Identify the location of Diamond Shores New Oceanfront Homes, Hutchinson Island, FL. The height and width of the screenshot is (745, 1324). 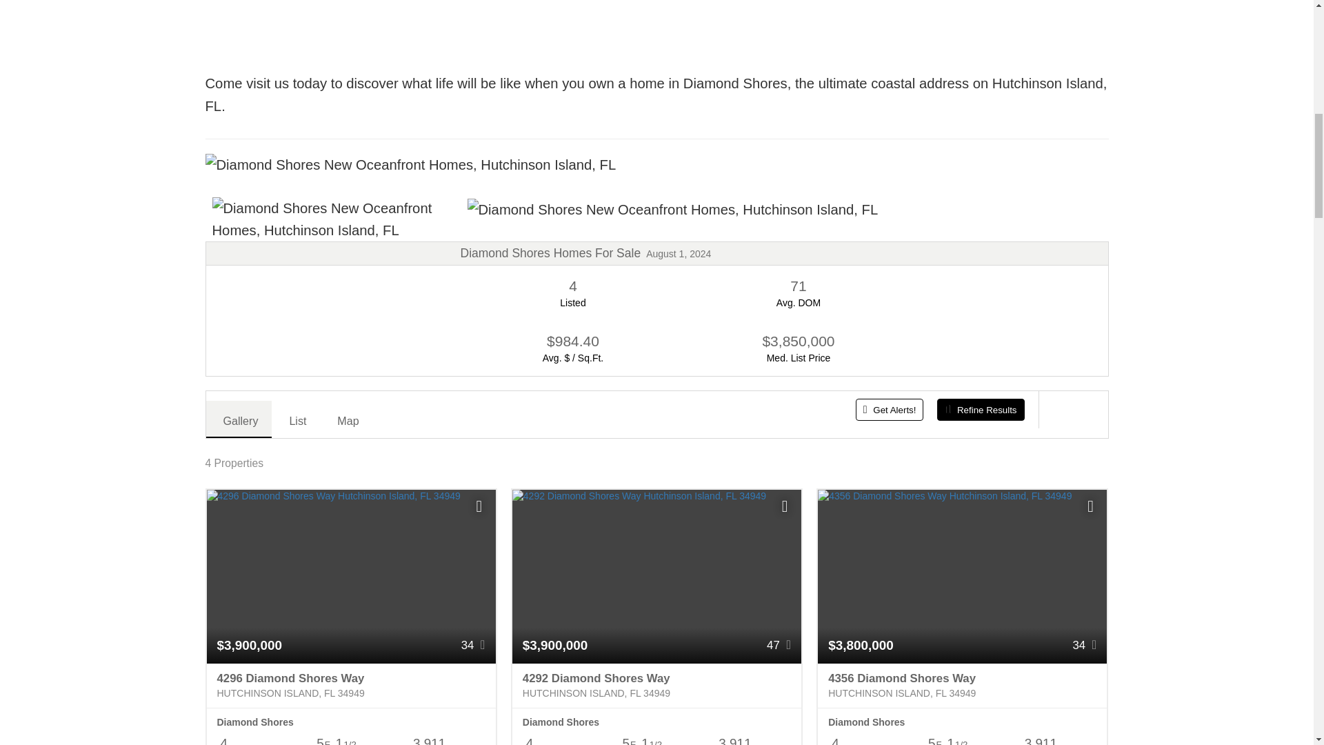
(673, 210).